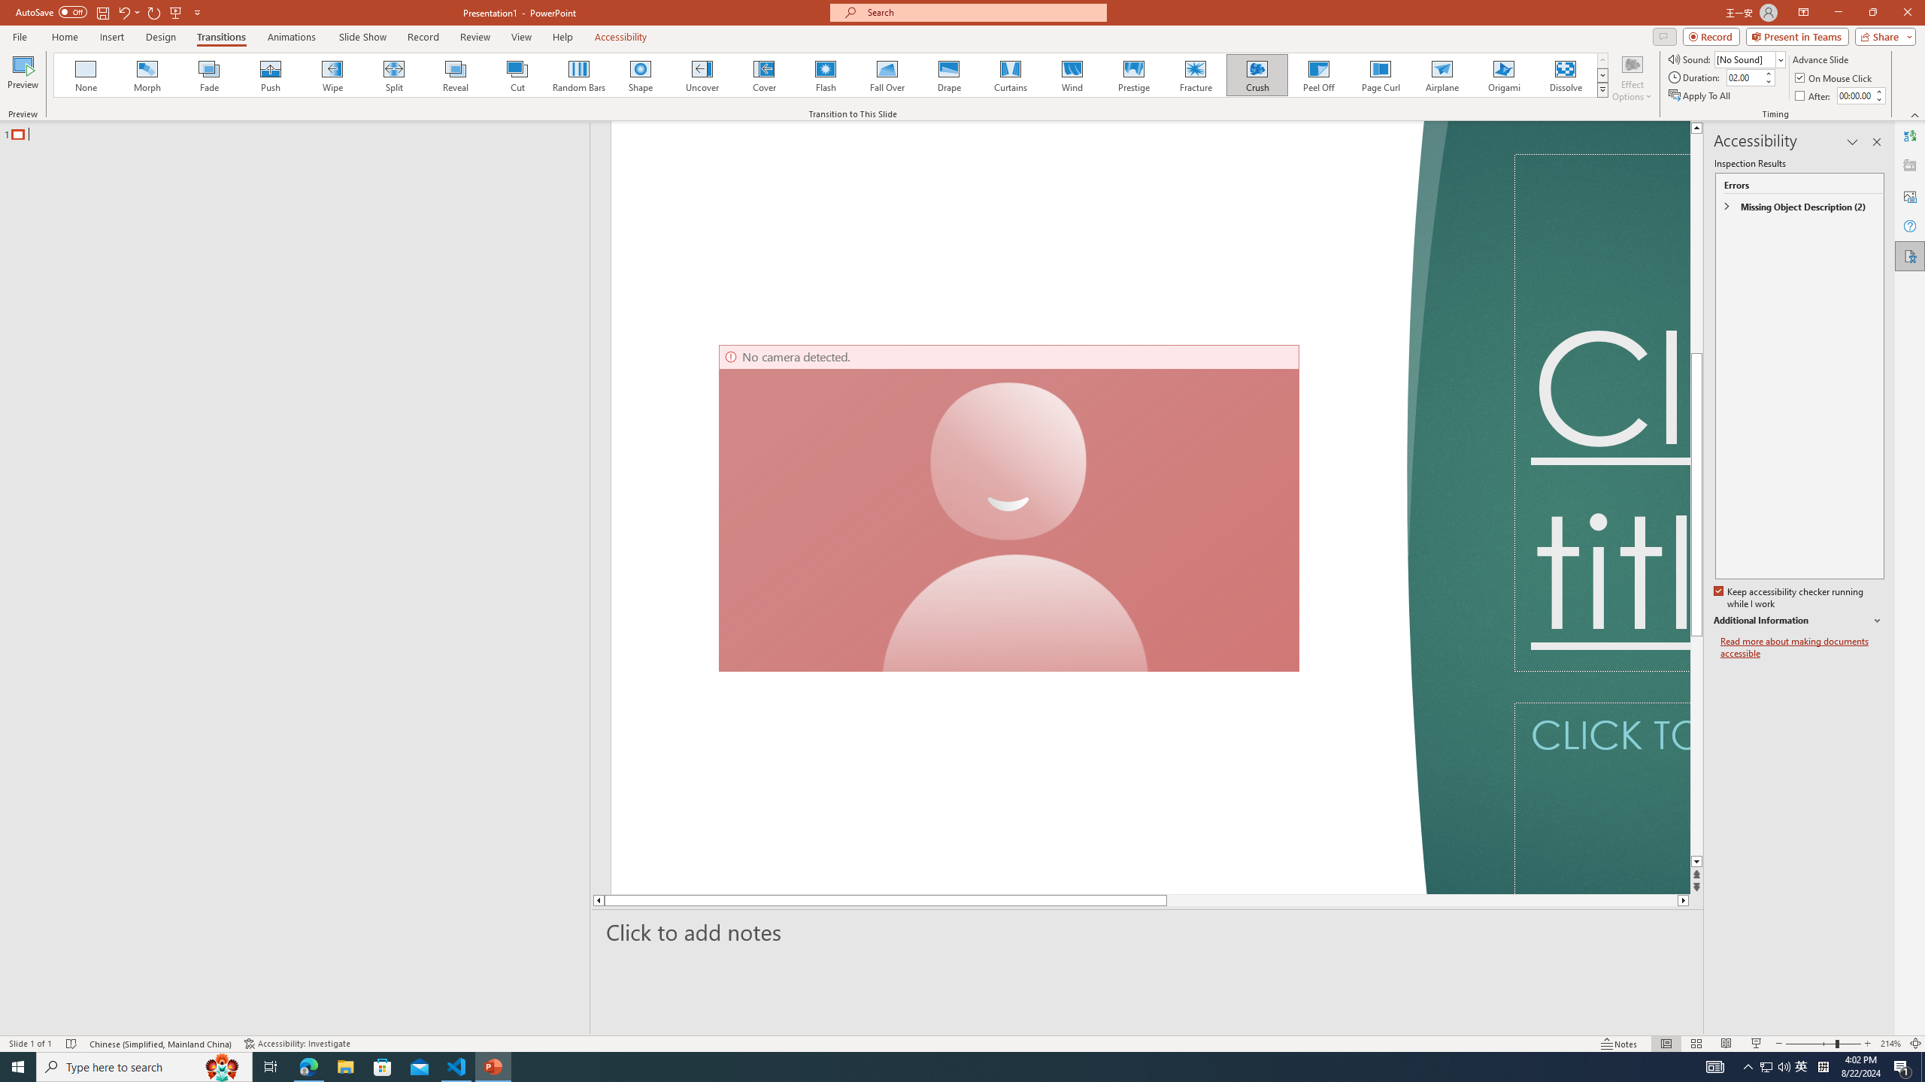 This screenshot has height=1082, width=1925. I want to click on Push, so click(271, 75).